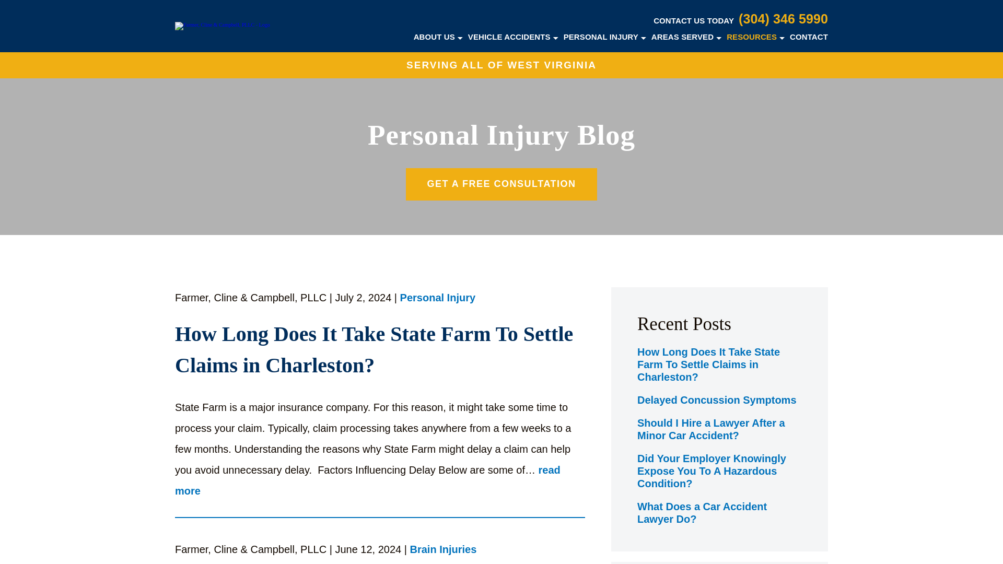  I want to click on AREAS SERVED, so click(682, 37).